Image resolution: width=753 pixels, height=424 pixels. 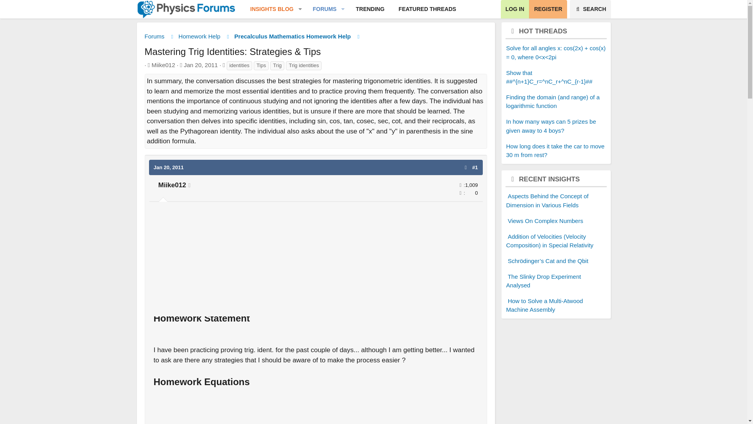 What do you see at coordinates (548, 9) in the screenshot?
I see `FEATURED THREADS` at bounding box center [548, 9].